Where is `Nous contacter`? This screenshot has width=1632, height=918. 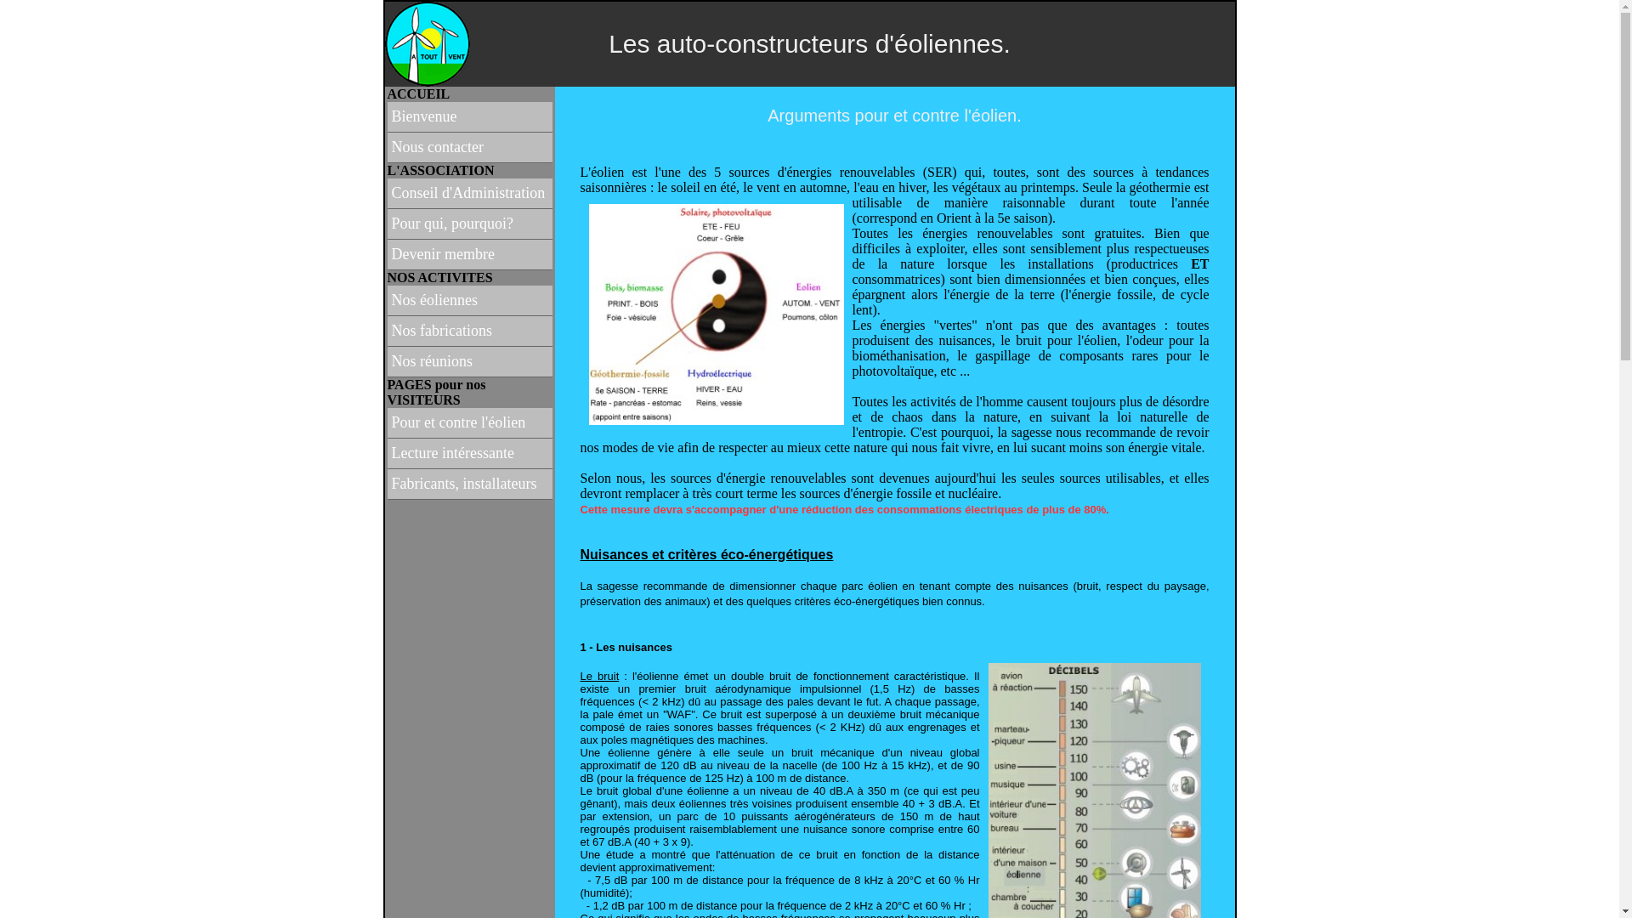
Nous contacter is located at coordinates (470, 148).